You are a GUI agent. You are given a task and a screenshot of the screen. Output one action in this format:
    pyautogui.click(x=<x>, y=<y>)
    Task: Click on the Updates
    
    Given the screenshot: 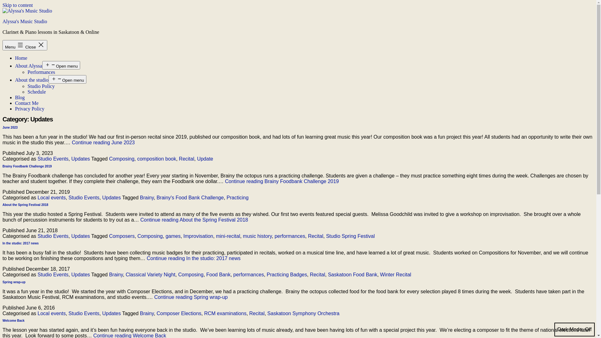 What is the action you would take?
    pyautogui.click(x=111, y=198)
    